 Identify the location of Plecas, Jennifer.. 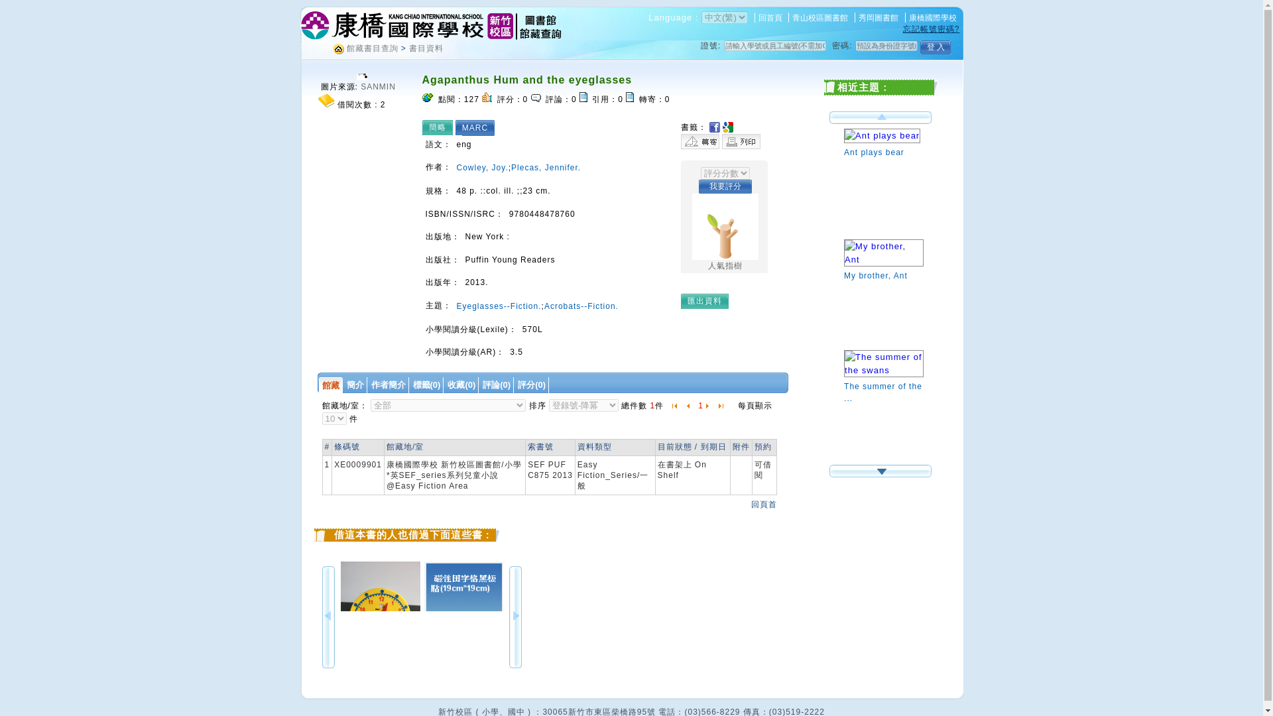
(546, 168).